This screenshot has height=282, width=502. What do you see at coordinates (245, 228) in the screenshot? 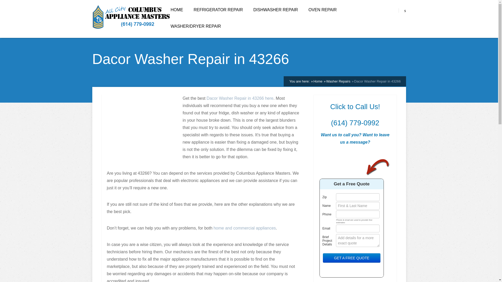
I see `home and commercial appliances` at bounding box center [245, 228].